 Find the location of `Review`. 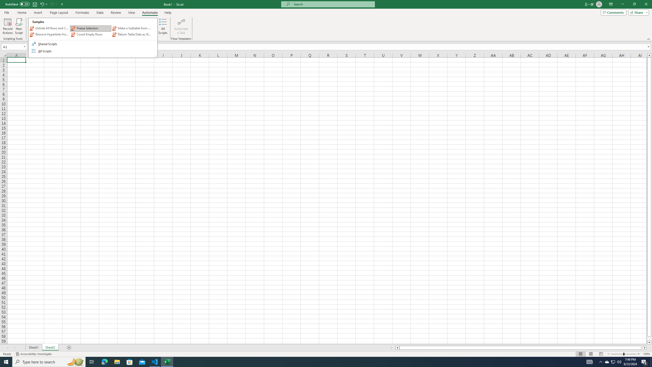

Review is located at coordinates (116, 12).